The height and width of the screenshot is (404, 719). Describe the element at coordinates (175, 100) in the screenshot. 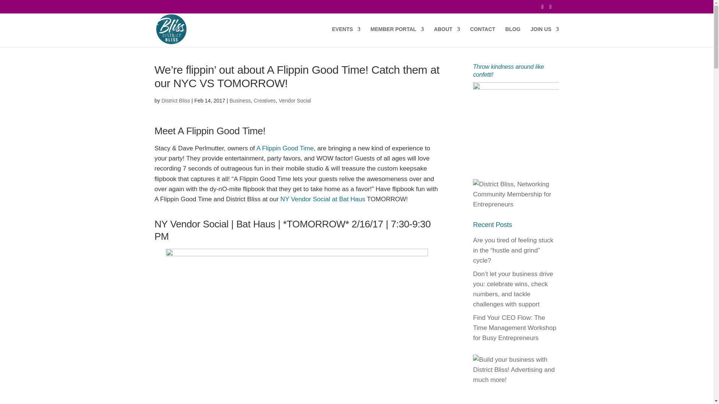

I see `District Bliss` at that location.